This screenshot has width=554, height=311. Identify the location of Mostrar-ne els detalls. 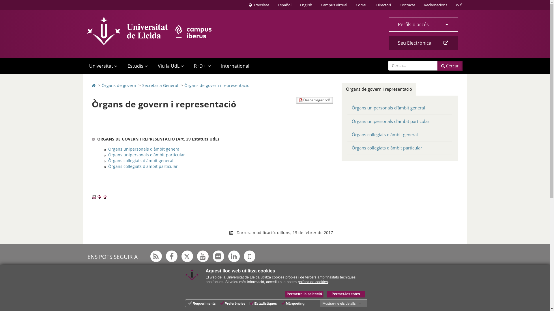
(342, 304).